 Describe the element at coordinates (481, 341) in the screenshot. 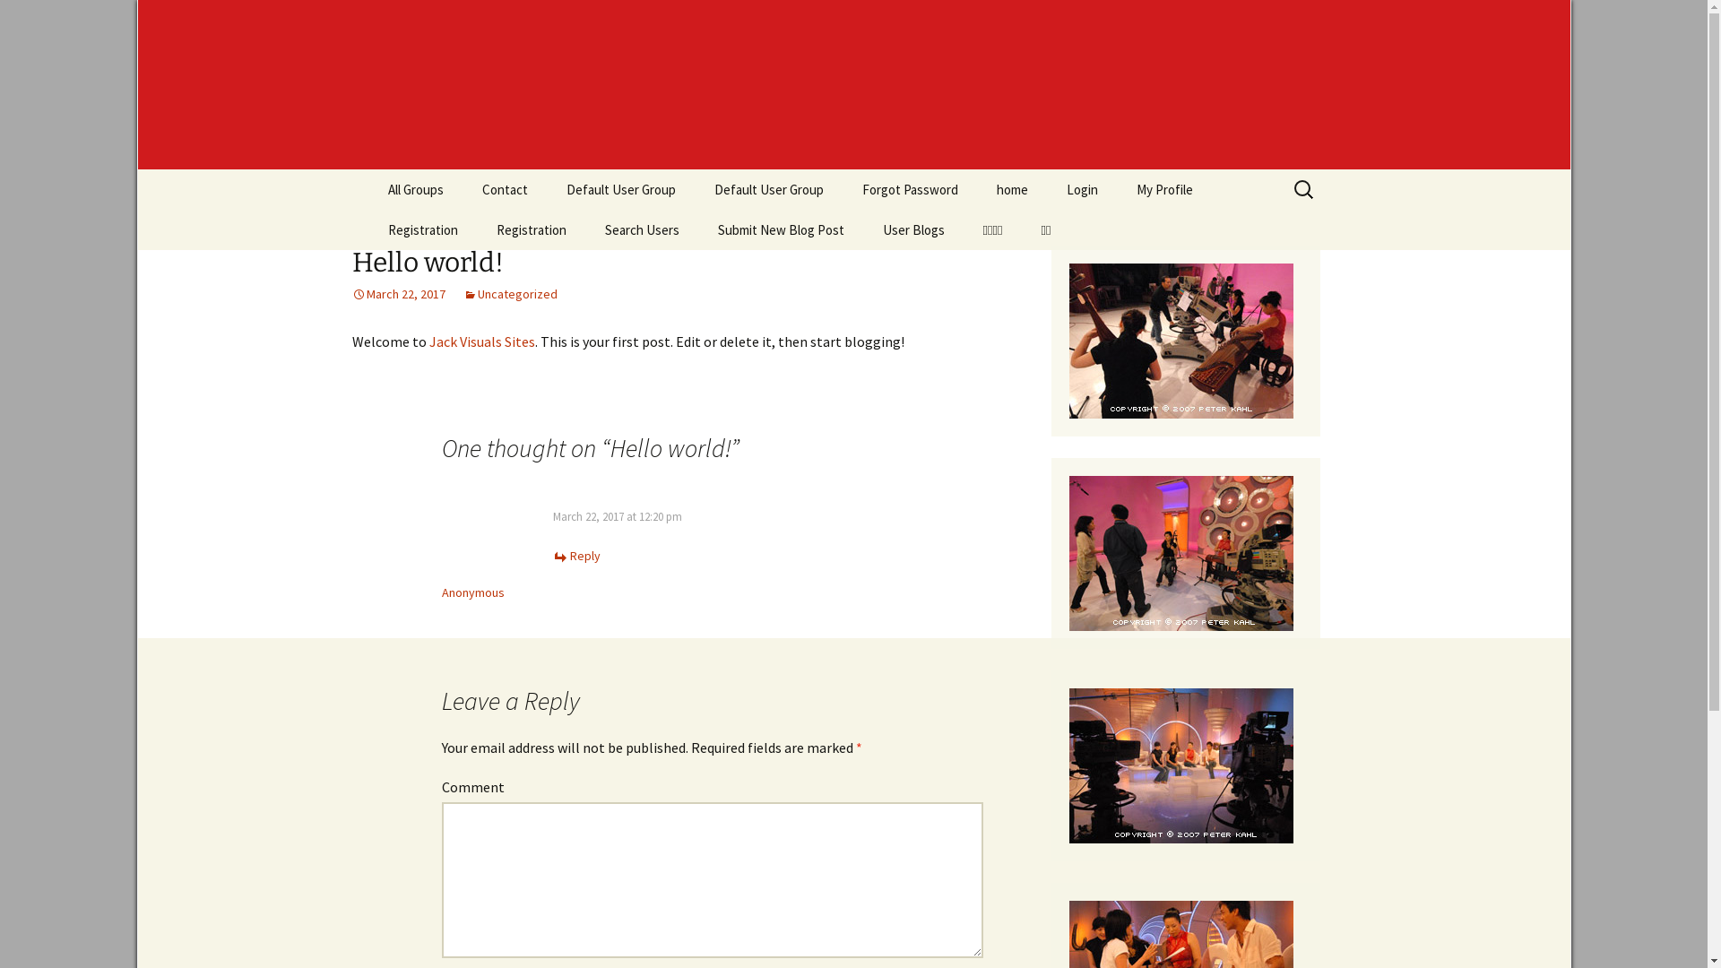

I see `Jack Visuals Sites` at that location.